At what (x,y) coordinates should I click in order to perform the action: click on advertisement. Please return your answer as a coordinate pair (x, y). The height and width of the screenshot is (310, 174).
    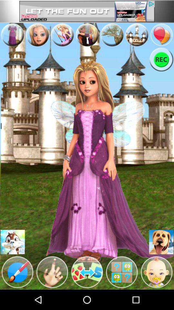
    Looking at the image, I should click on (87, 35).